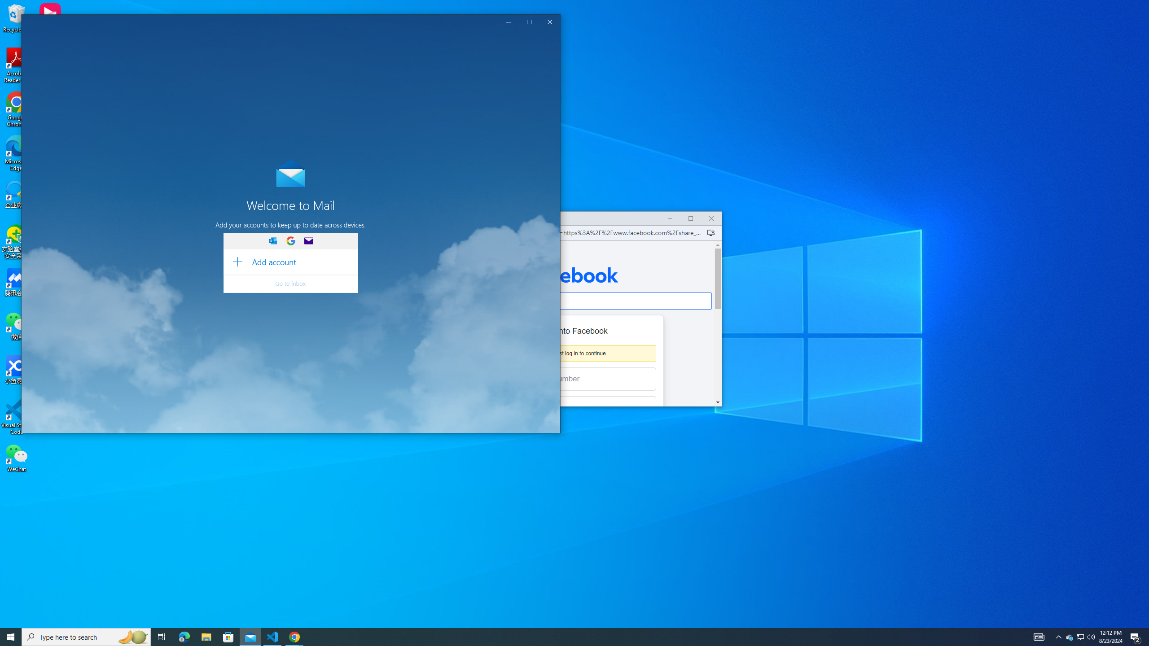 The width and height of the screenshot is (1149, 646). Describe the element at coordinates (294, 637) in the screenshot. I see `Google Chrome - 2 running windows` at that location.